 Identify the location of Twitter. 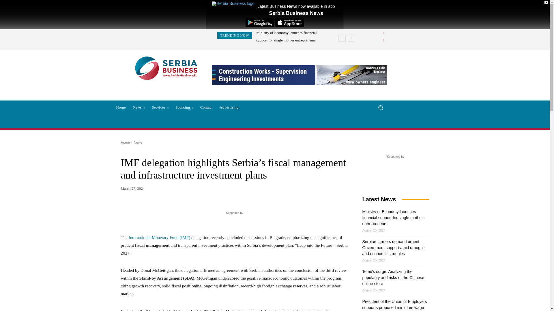
(384, 40).